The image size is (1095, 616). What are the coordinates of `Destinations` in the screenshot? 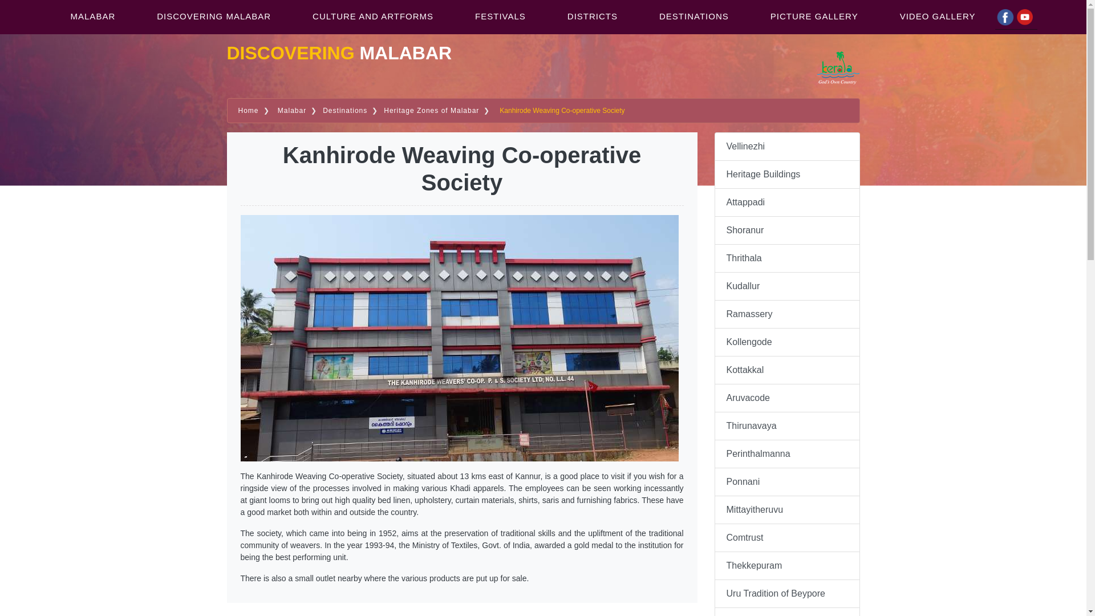 It's located at (343, 110).